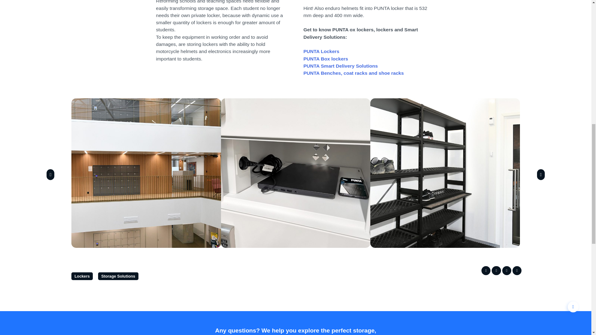  What do you see at coordinates (341, 66) in the screenshot?
I see `PUNTA Smart Delivery Solutions` at bounding box center [341, 66].